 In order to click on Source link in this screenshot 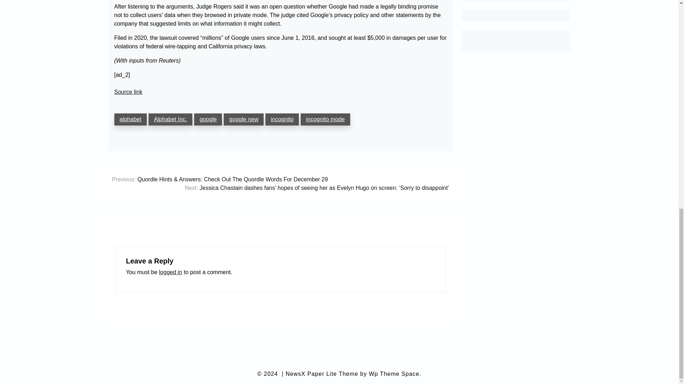, I will do `click(128, 92)`.